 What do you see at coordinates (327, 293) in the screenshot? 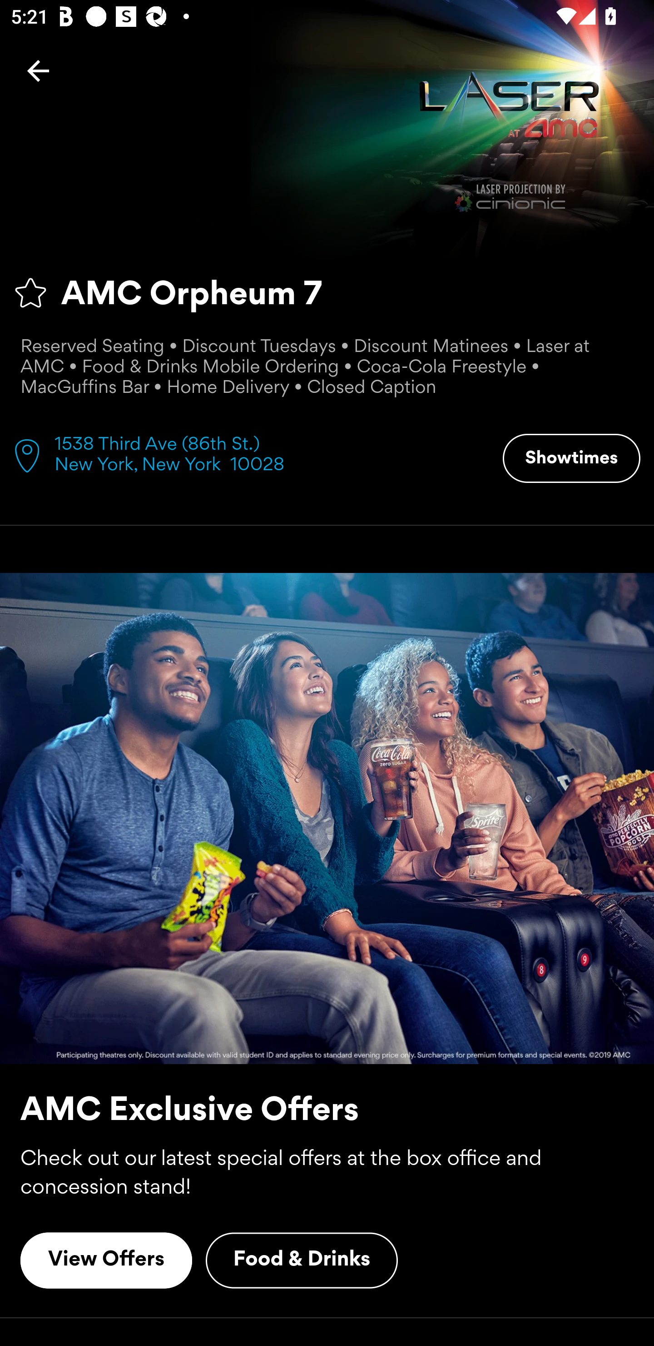
I see `AMC Orpheum 7` at bounding box center [327, 293].